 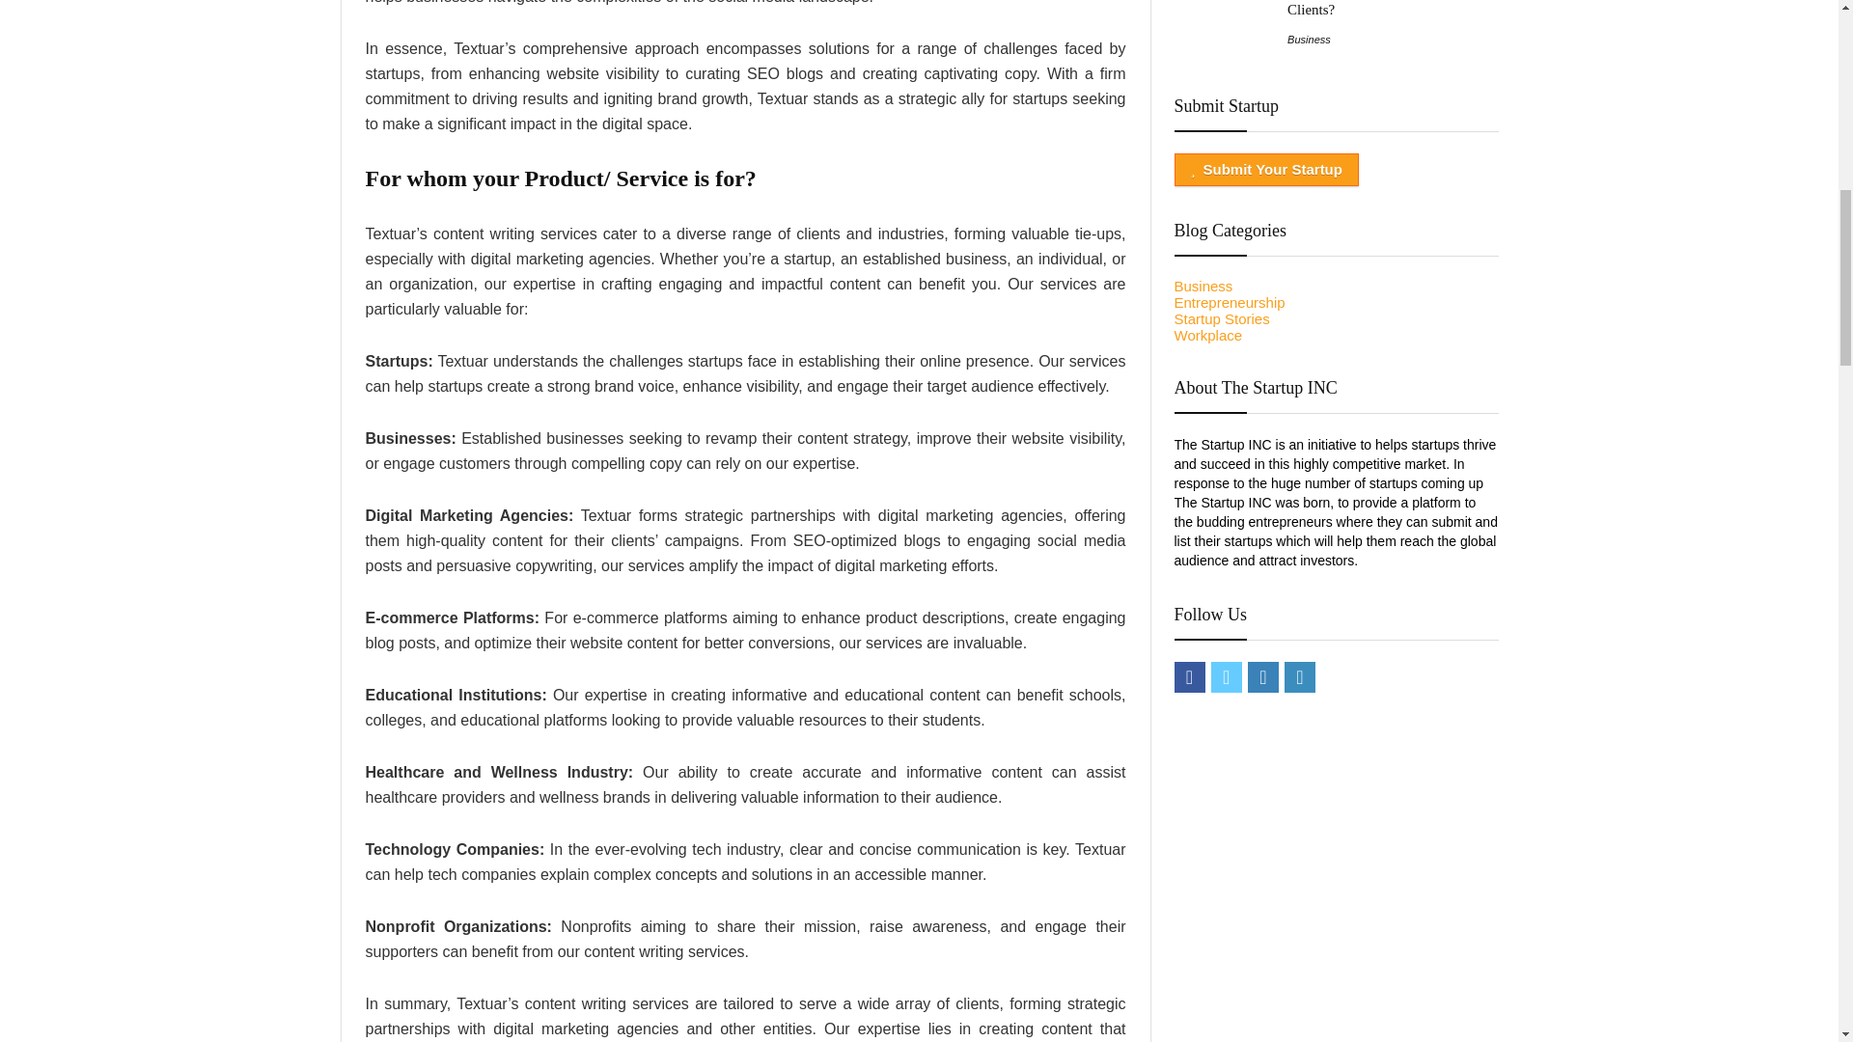 What do you see at coordinates (1309, 39) in the screenshot?
I see `Business` at bounding box center [1309, 39].